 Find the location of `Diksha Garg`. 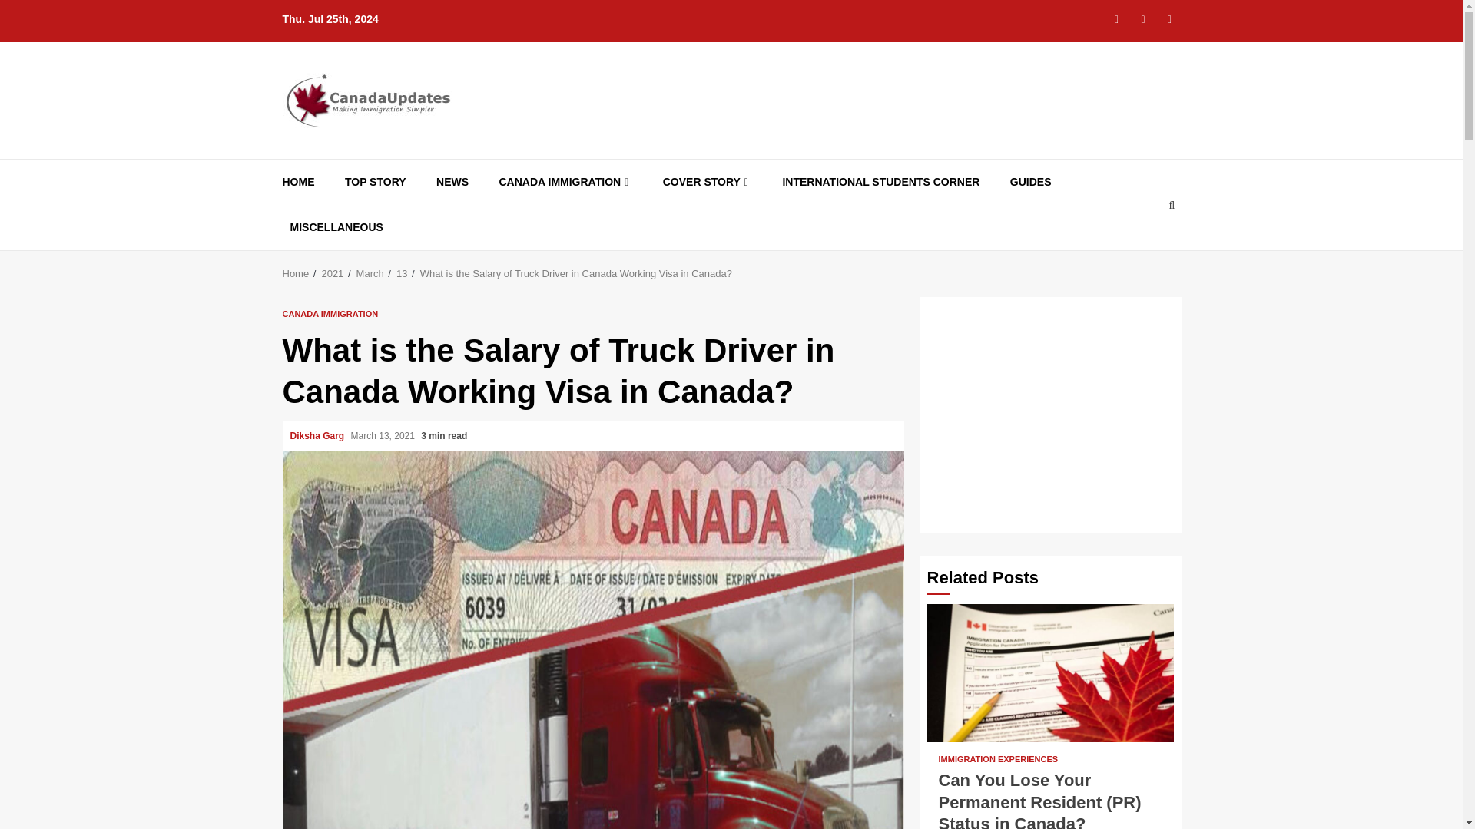

Diksha Garg is located at coordinates (318, 435).